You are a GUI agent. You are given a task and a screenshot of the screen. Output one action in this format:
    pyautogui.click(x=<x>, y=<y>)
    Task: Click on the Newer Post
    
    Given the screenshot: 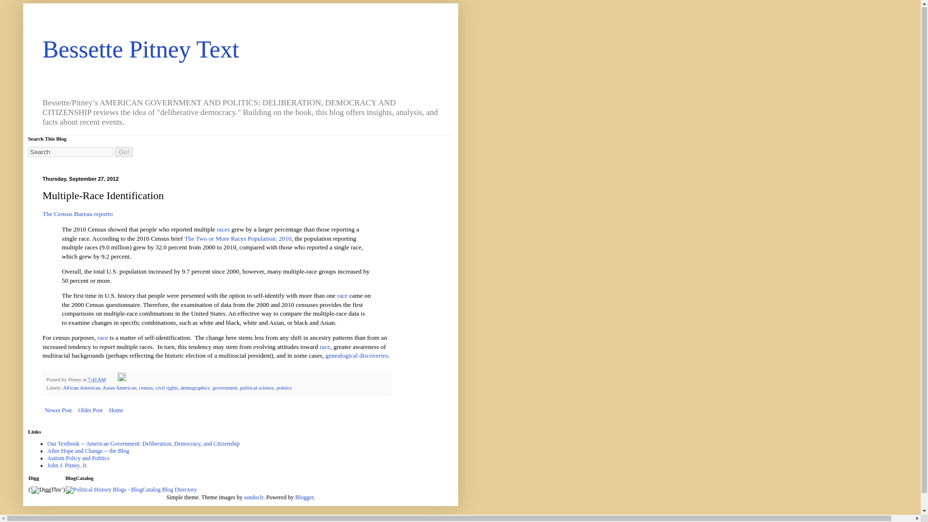 What is the action you would take?
    pyautogui.click(x=58, y=410)
    